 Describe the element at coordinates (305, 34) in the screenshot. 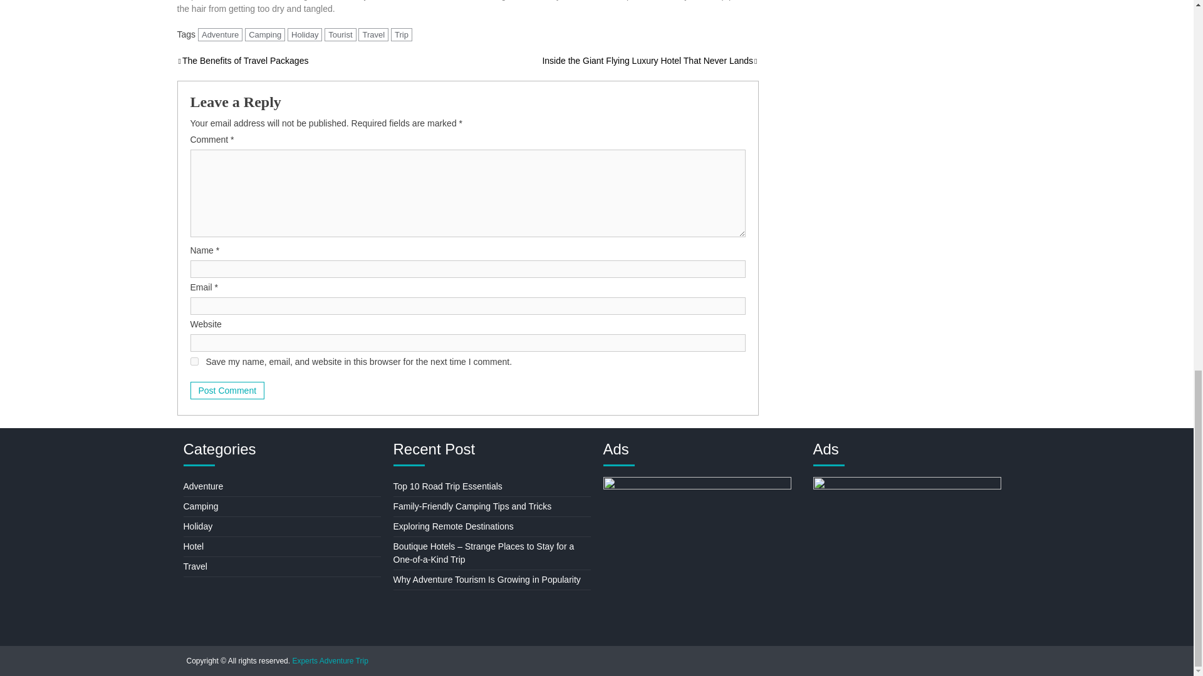

I see `Holiday` at that location.